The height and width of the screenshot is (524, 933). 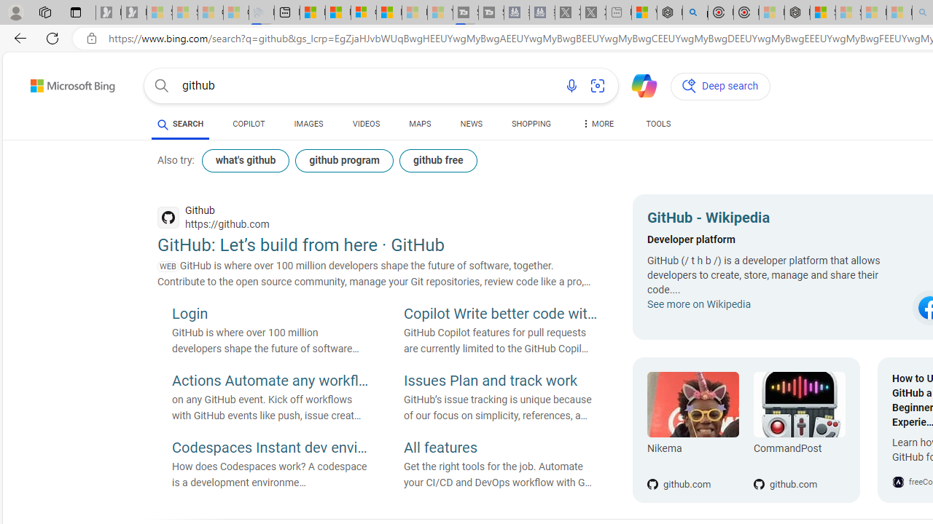 I want to click on github program, so click(x=344, y=160).